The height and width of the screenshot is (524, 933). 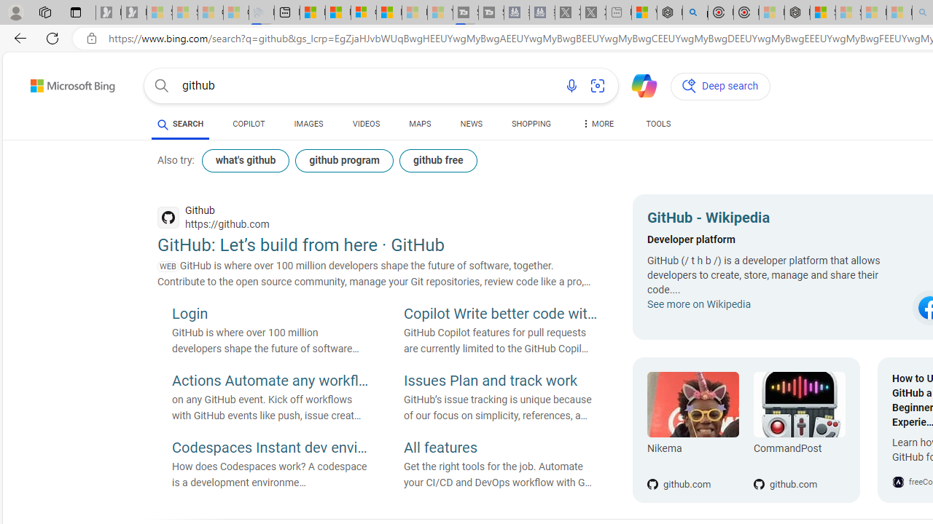 I want to click on github program, so click(x=344, y=160).